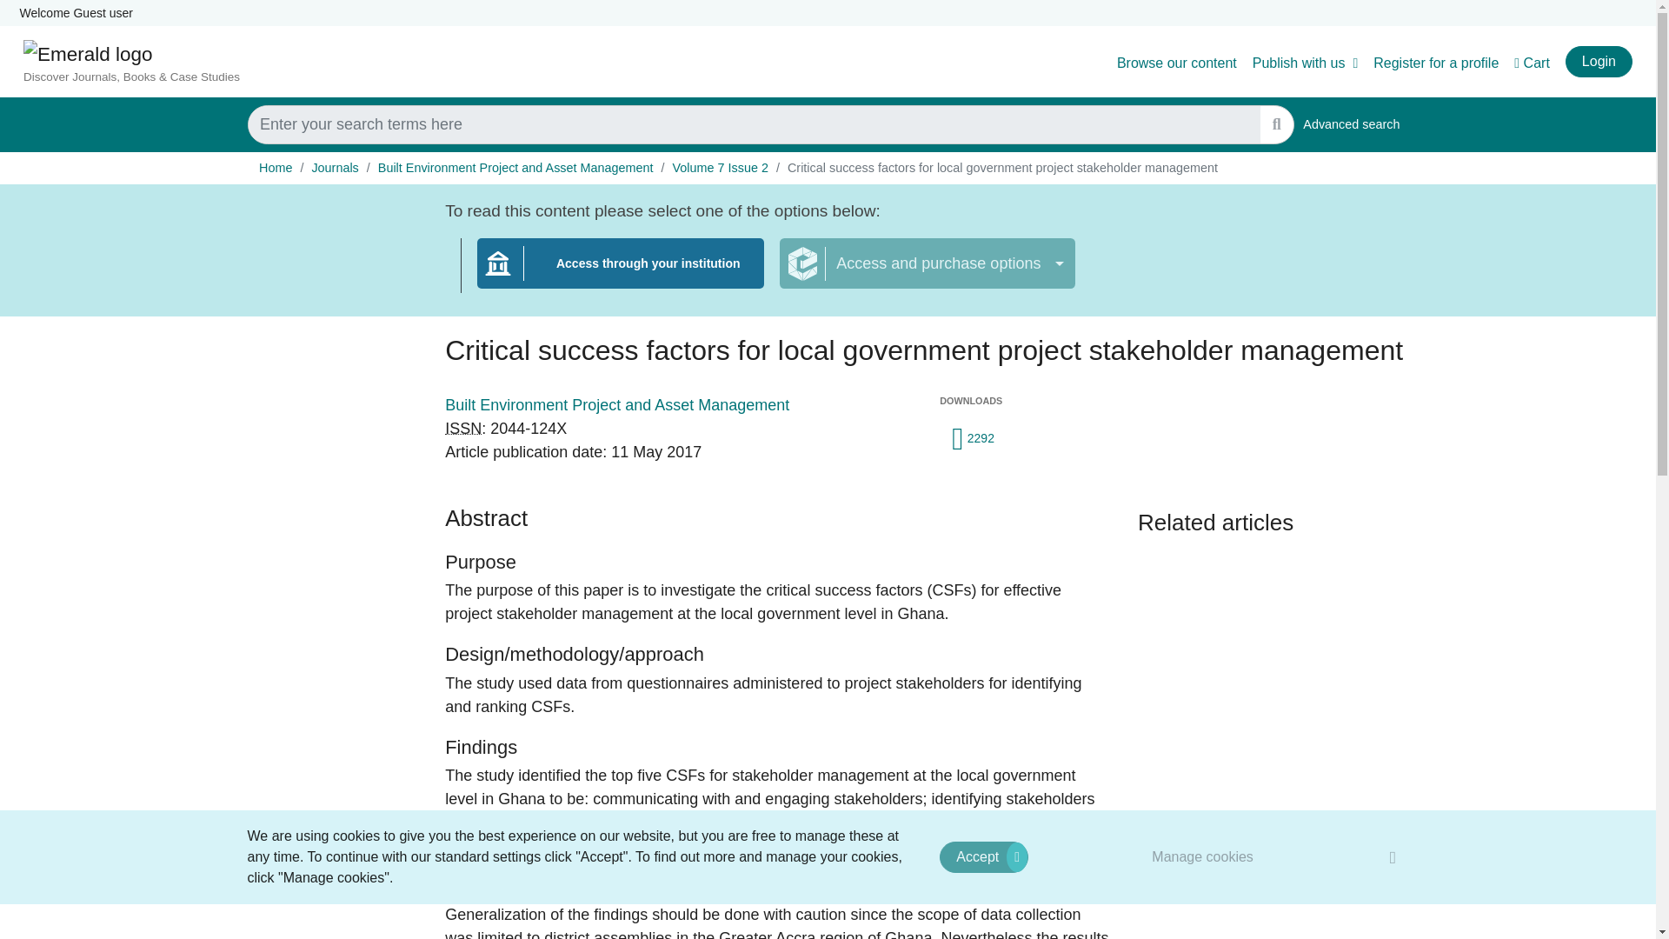 The width and height of the screenshot is (1669, 939). Describe the element at coordinates (1276, 125) in the screenshot. I see `SUBMIT` at that location.